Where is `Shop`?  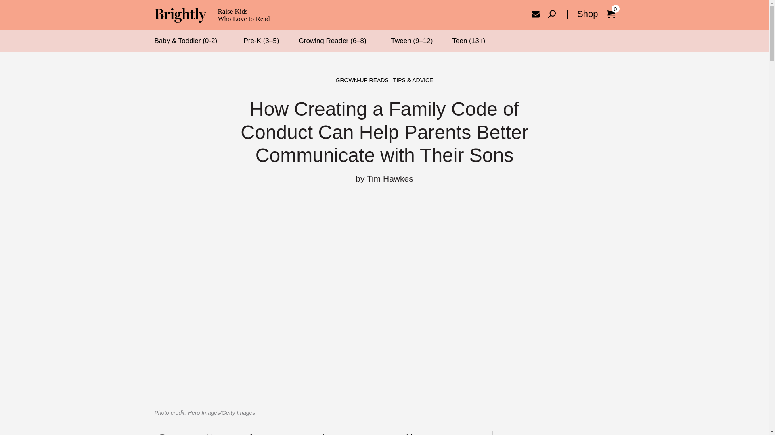 Shop is located at coordinates (582, 14).